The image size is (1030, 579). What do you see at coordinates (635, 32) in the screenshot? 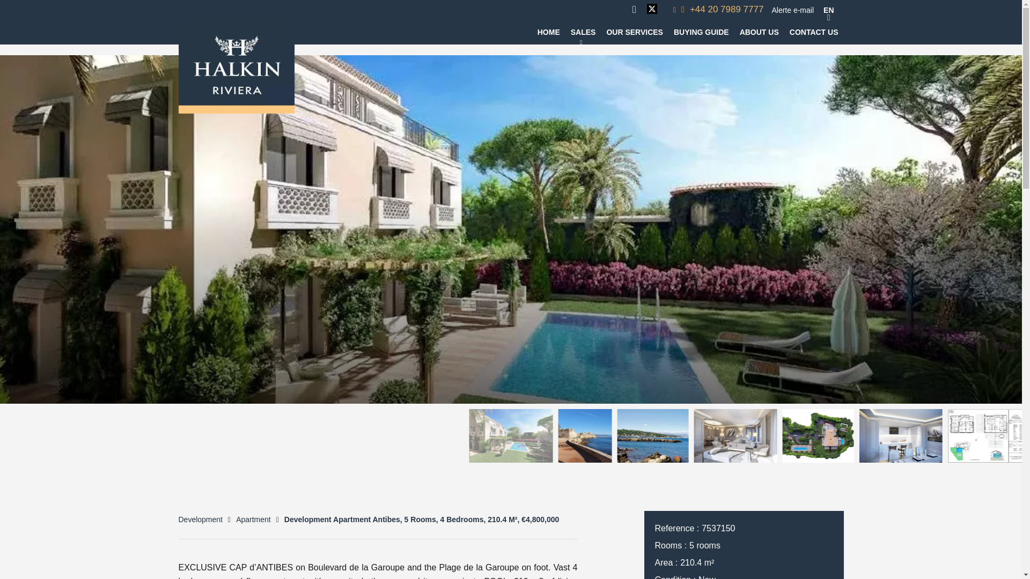
I see `OUR SERVICES` at bounding box center [635, 32].